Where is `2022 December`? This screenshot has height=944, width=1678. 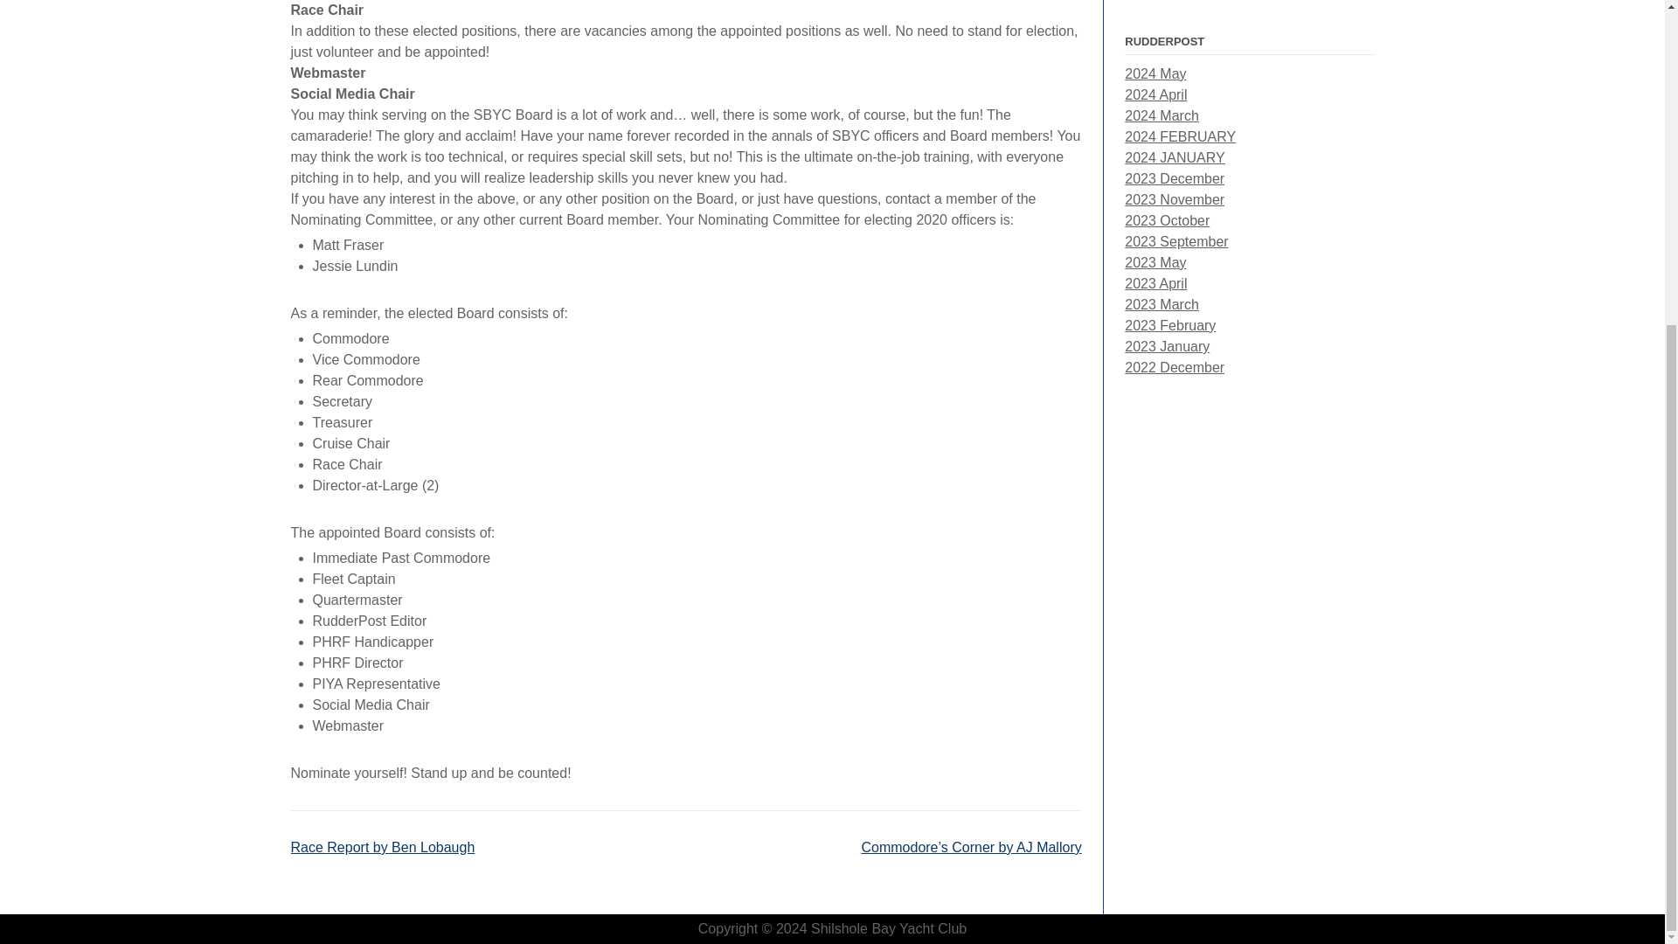
2022 December is located at coordinates (1175, 39).